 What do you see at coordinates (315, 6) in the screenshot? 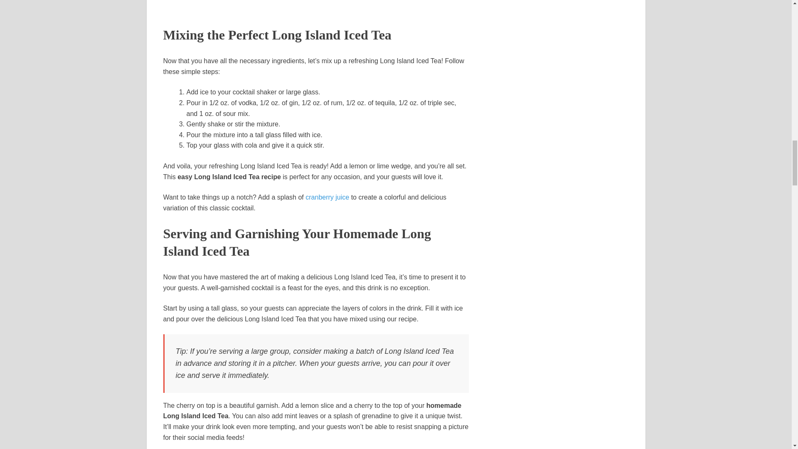
I see `Long Island Iced Tea Cocktail Recipe - SO BOOZY!!` at bounding box center [315, 6].